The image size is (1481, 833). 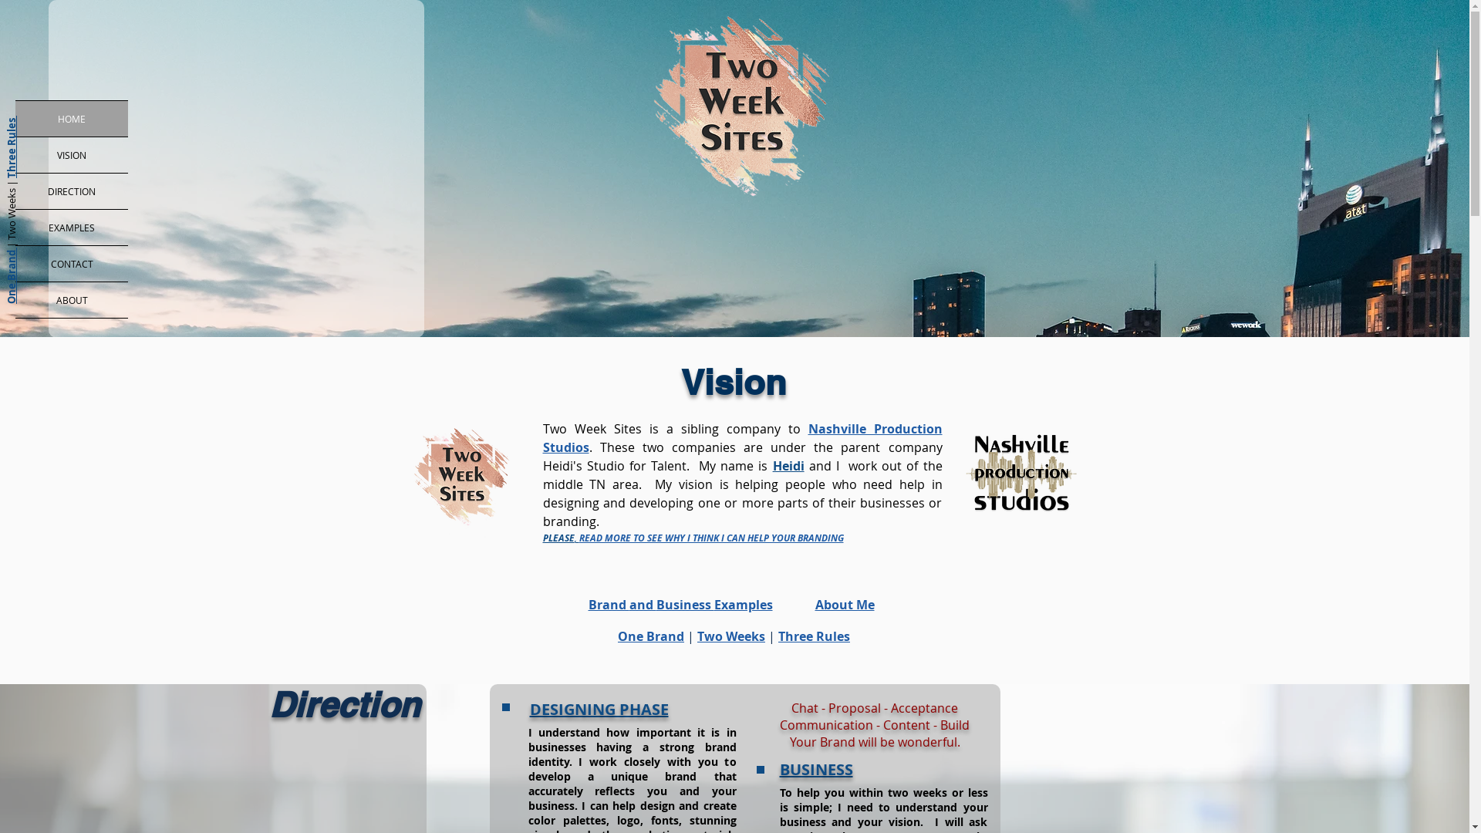 I want to click on About Me, so click(x=844, y=605).